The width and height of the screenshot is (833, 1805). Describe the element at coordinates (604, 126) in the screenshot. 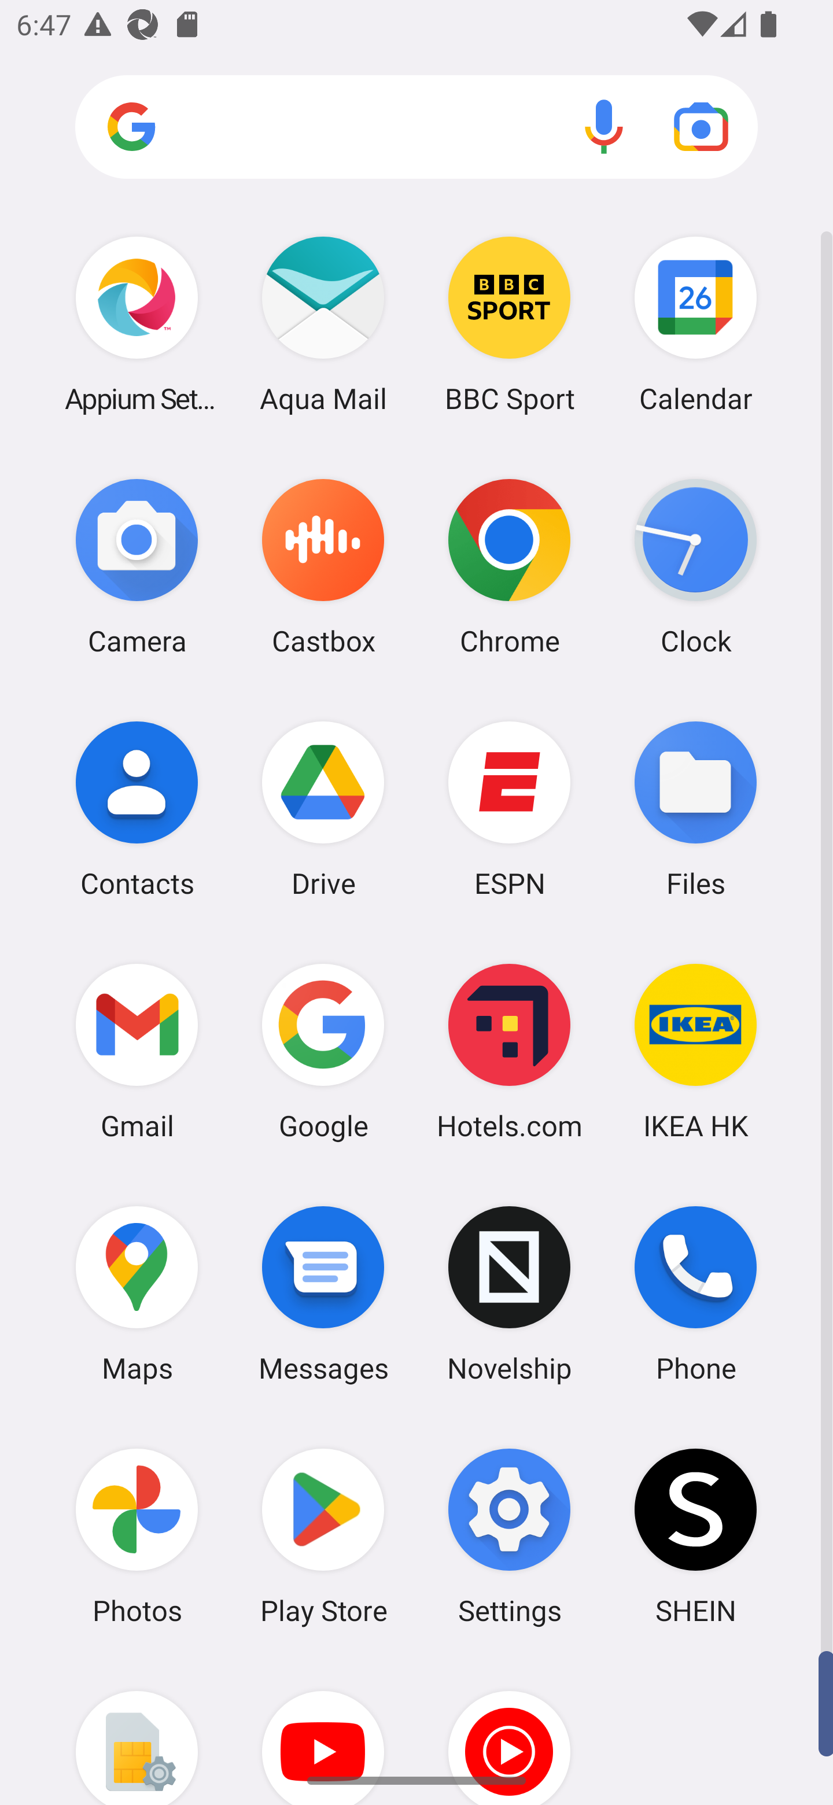

I see `Voice search` at that location.